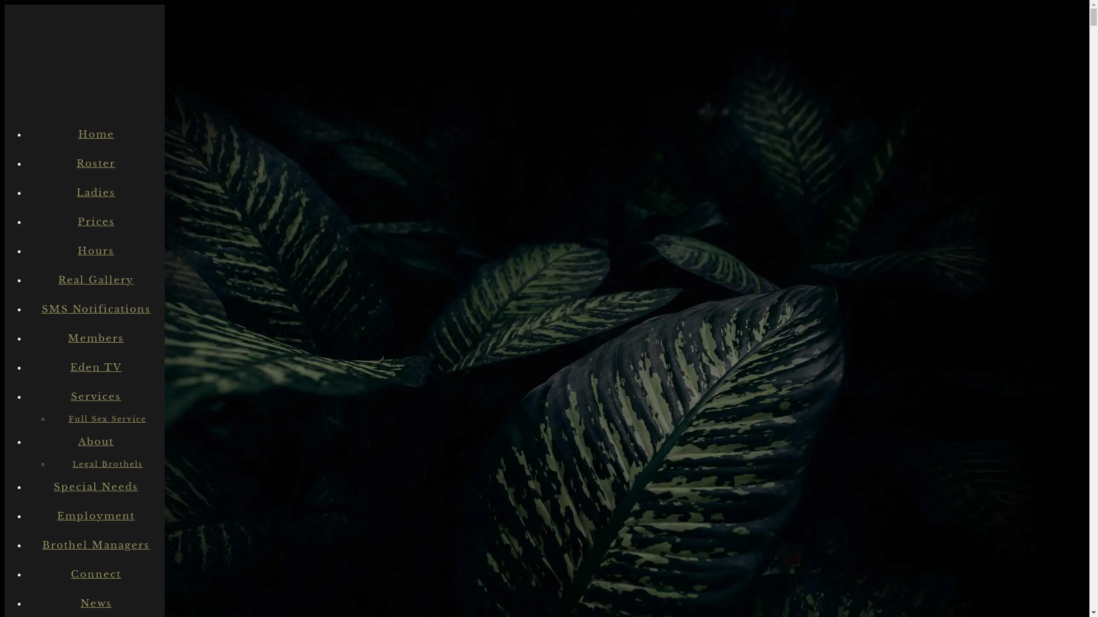  What do you see at coordinates (108, 464) in the screenshot?
I see `Legal Brothels` at bounding box center [108, 464].